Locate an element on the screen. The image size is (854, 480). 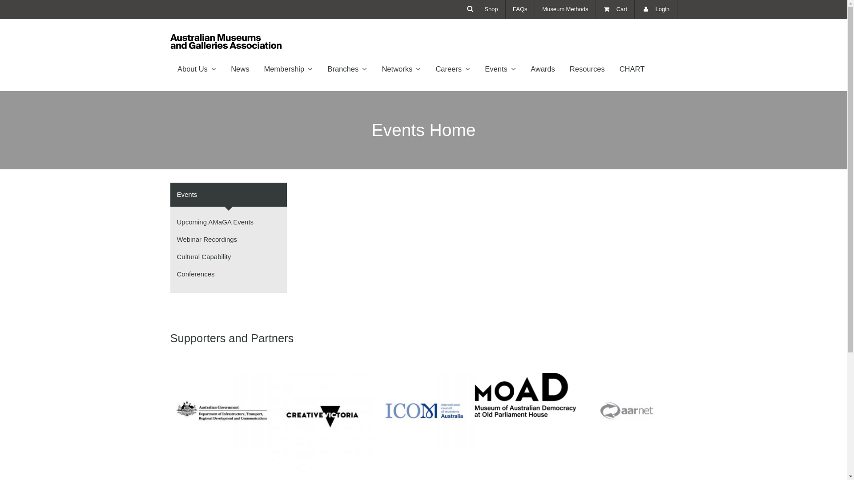
Login is located at coordinates (656, 10).